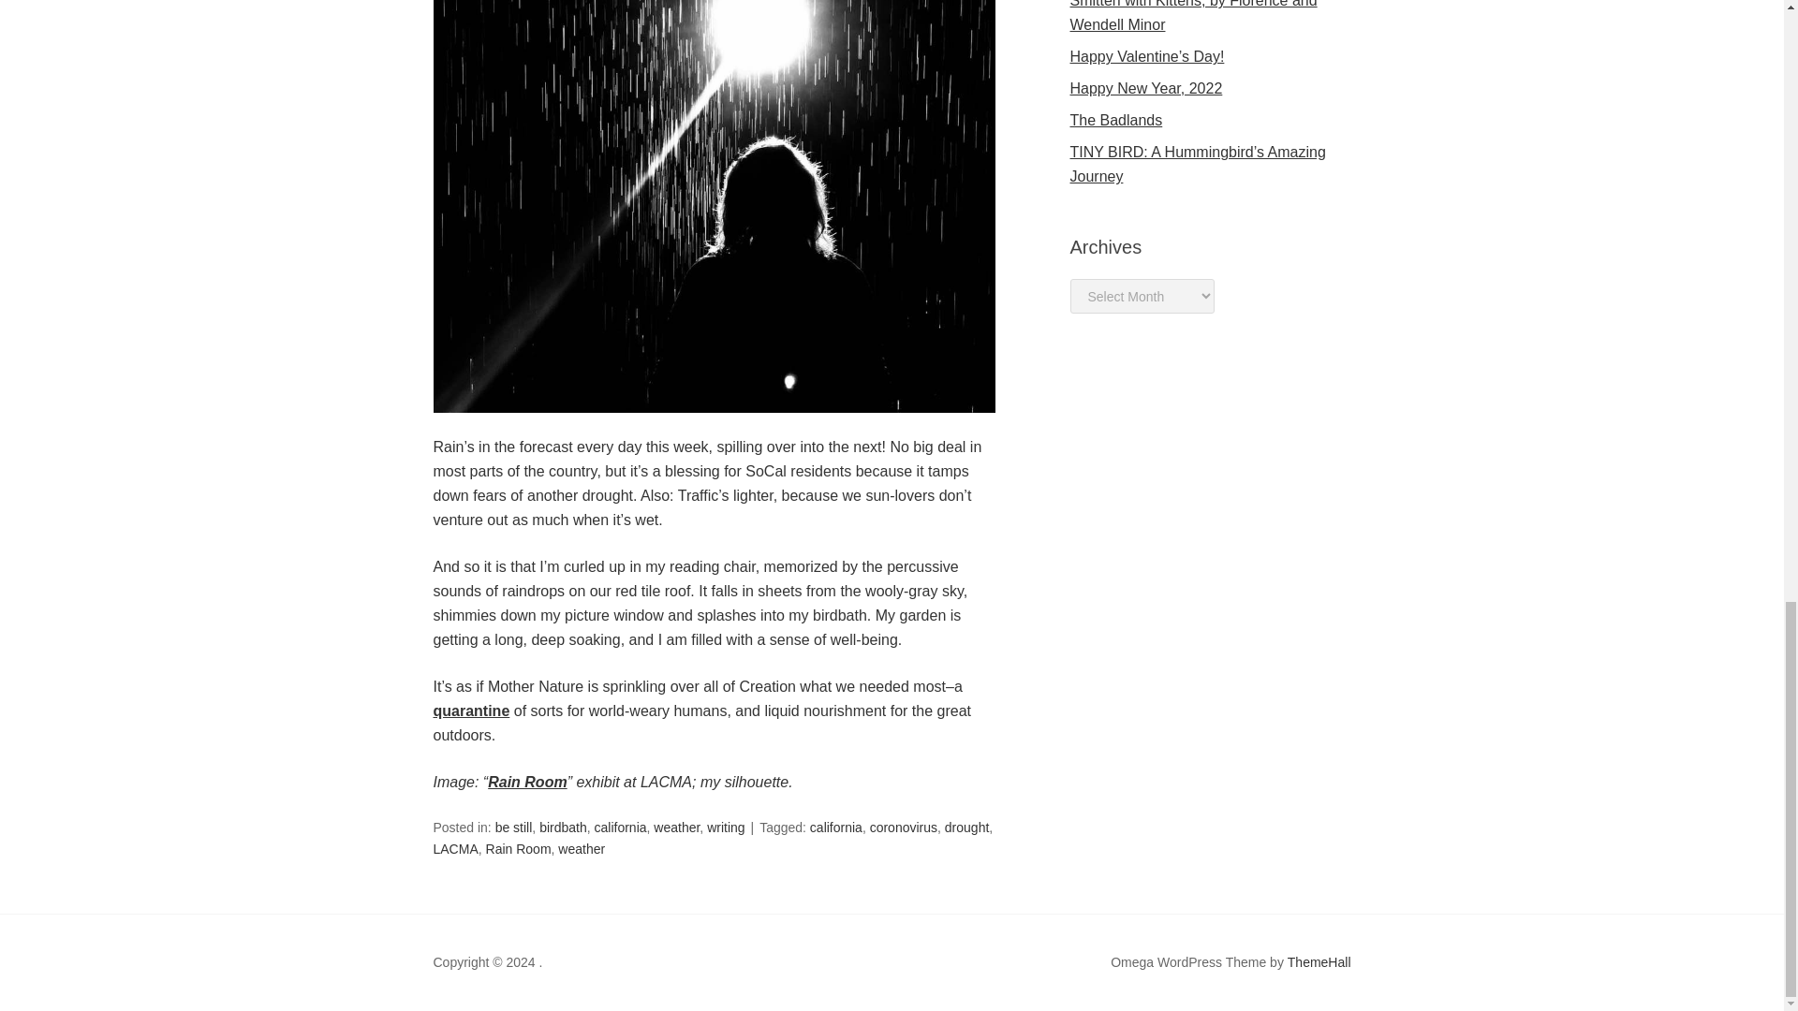 The image size is (1798, 1011). What do you see at coordinates (564, 828) in the screenshot?
I see `birdbath` at bounding box center [564, 828].